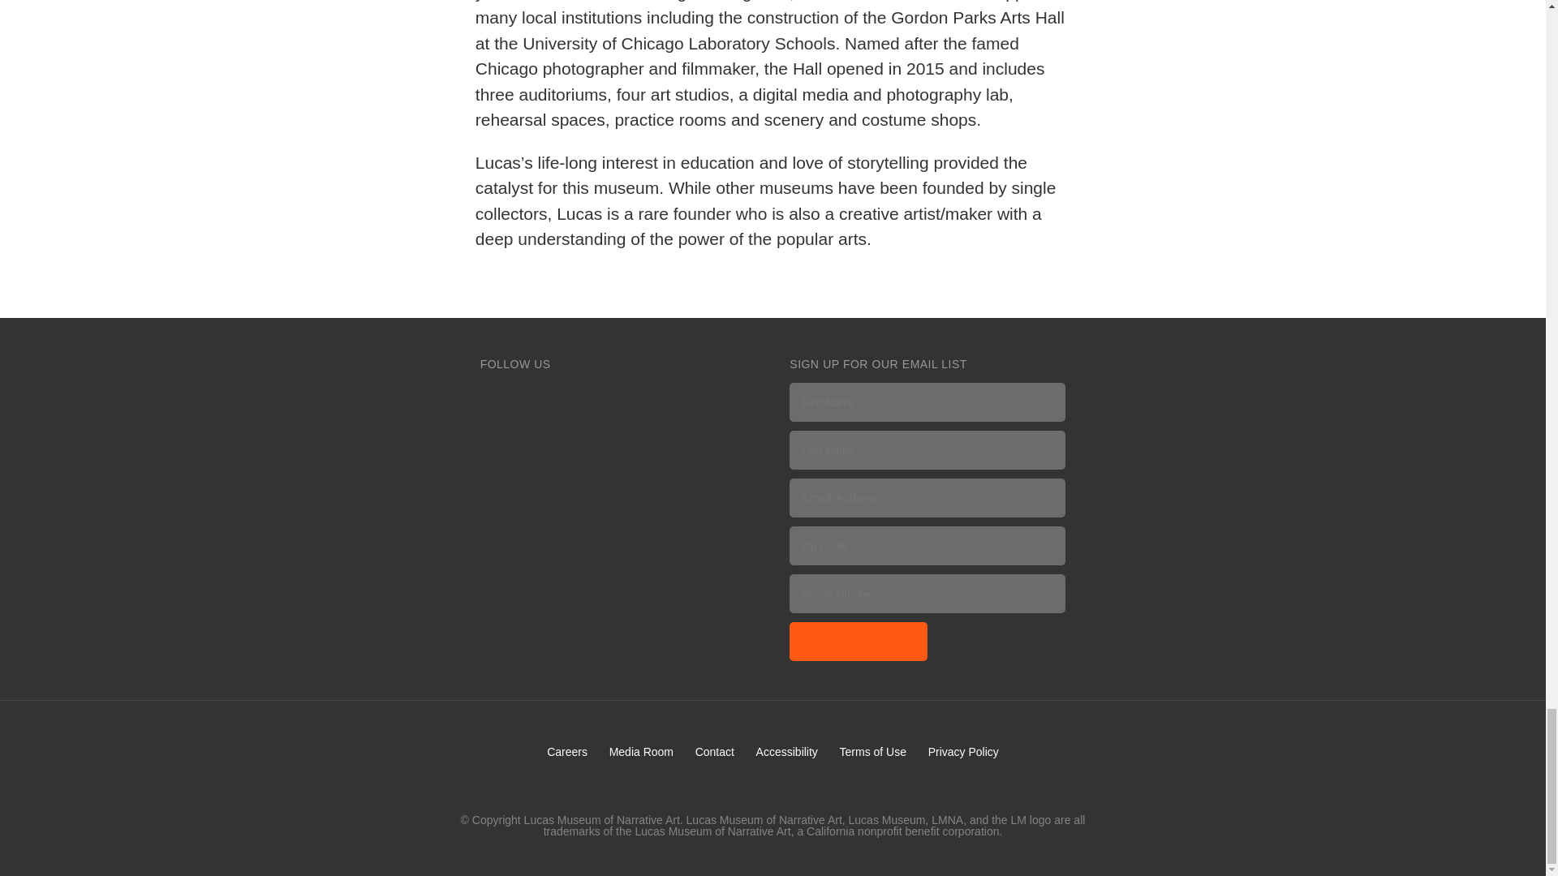 Image resolution: width=1558 pixels, height=876 pixels. What do you see at coordinates (639, 398) in the screenshot?
I see `YouTube` at bounding box center [639, 398].